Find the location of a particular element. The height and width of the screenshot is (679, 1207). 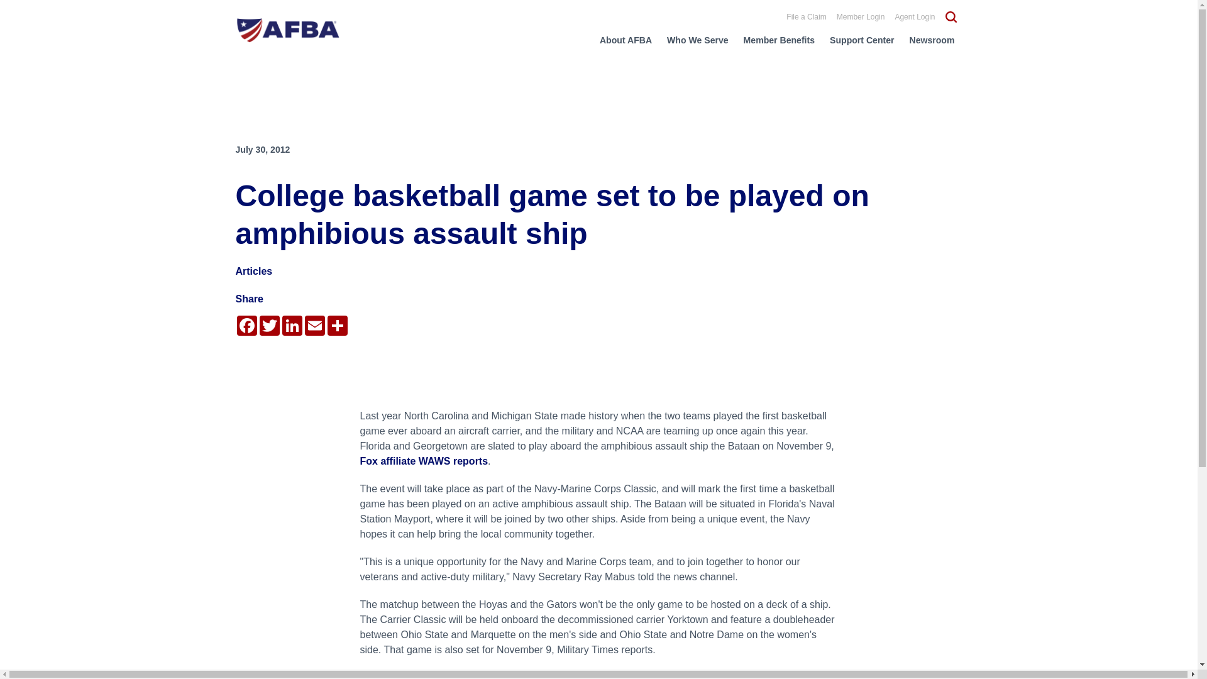

File a Claim is located at coordinates (806, 16).